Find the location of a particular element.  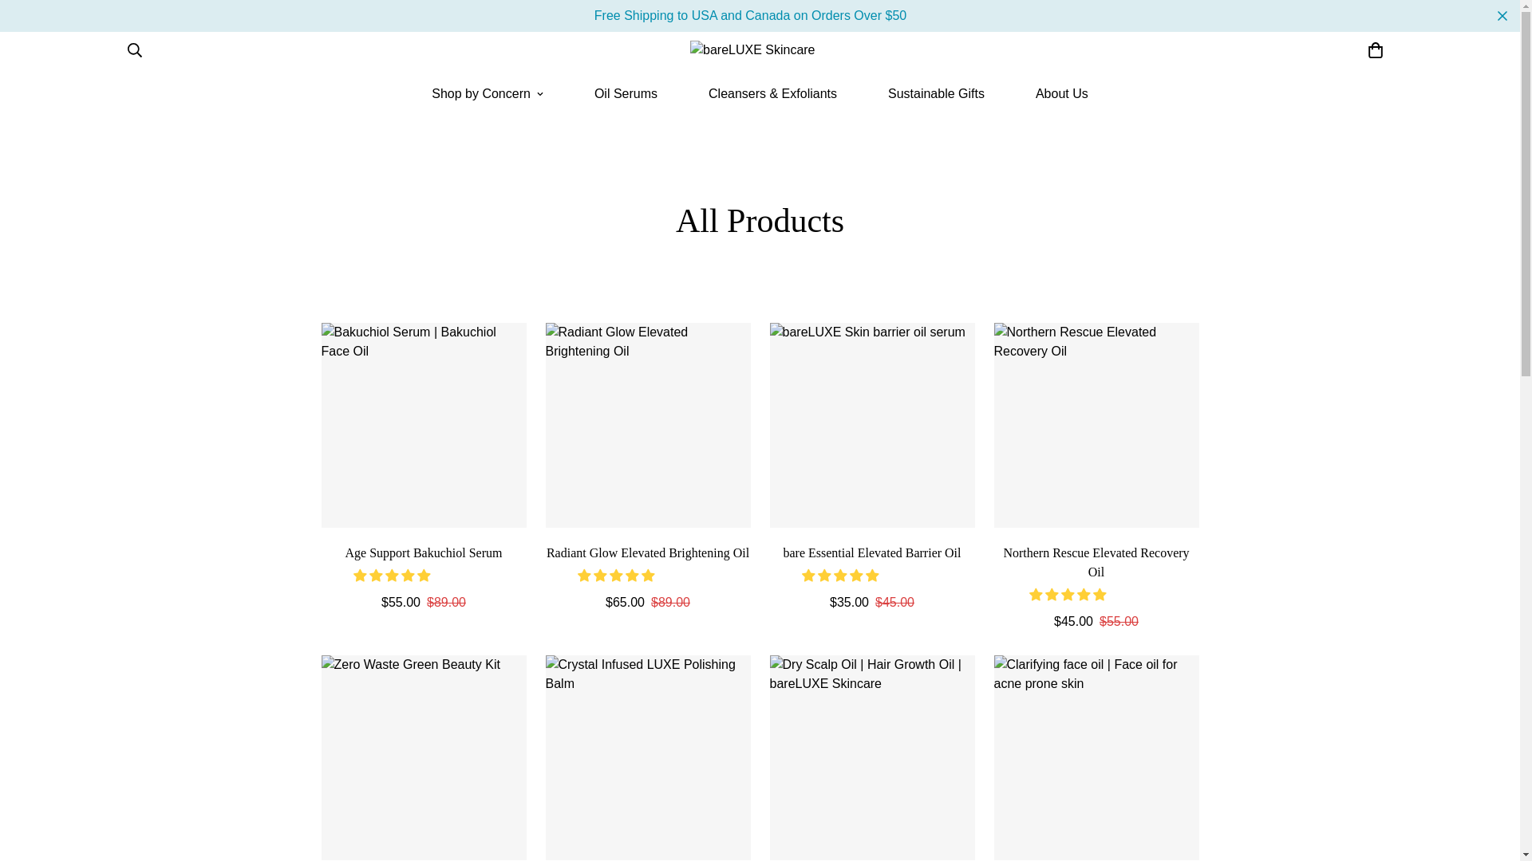

About Us is located at coordinates (1062, 94).